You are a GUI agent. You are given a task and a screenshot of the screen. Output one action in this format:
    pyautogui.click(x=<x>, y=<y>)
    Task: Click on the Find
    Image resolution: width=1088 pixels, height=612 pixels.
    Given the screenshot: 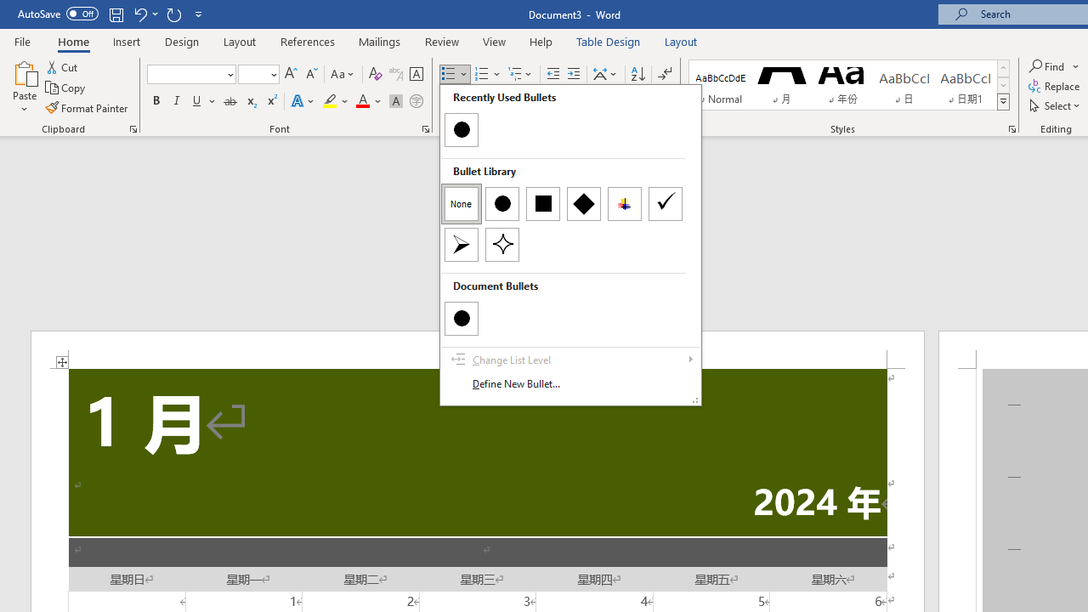 What is the action you would take?
    pyautogui.click(x=1054, y=66)
    